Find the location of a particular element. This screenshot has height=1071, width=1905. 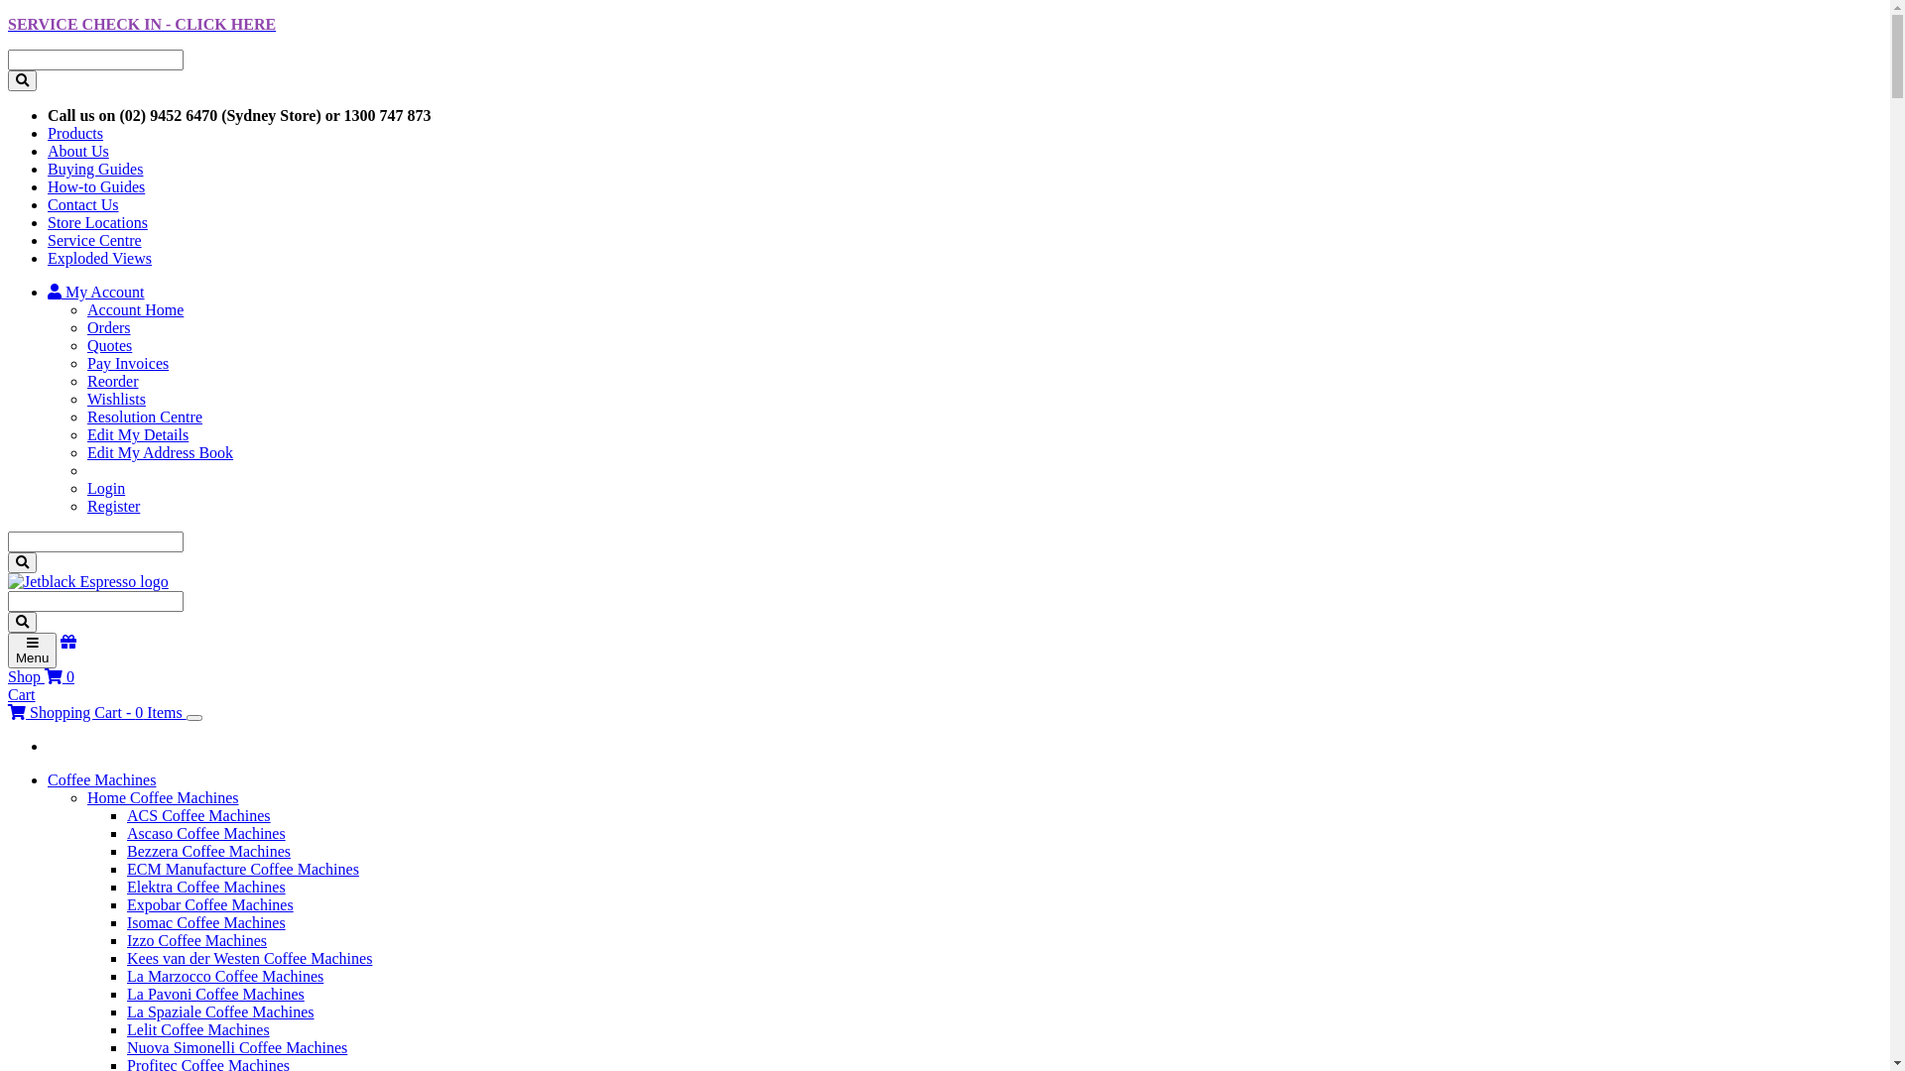

Skip to main content is located at coordinates (8, 50).